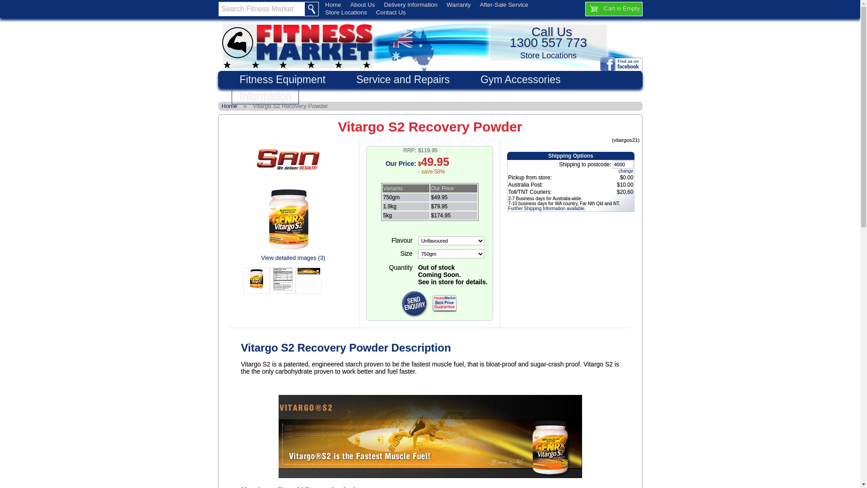 Image resolution: width=867 pixels, height=488 pixels. Describe the element at coordinates (256, 281) in the screenshot. I see `Genr8 Vitargo s2 Recovery Powder` at that location.